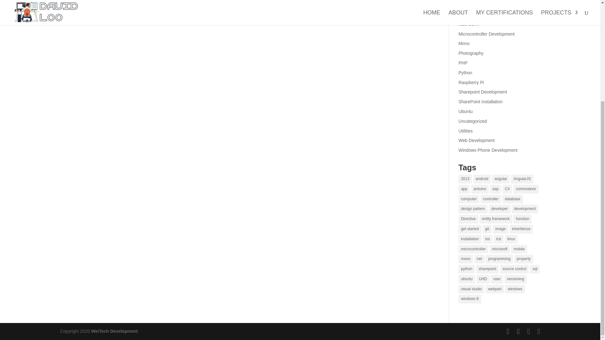 Image resolution: width=605 pixels, height=340 pixels. What do you see at coordinates (465, 179) in the screenshot?
I see `2013` at bounding box center [465, 179].